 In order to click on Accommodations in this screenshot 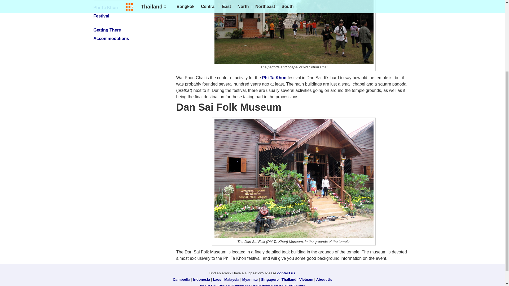, I will do `click(111, 39)`.